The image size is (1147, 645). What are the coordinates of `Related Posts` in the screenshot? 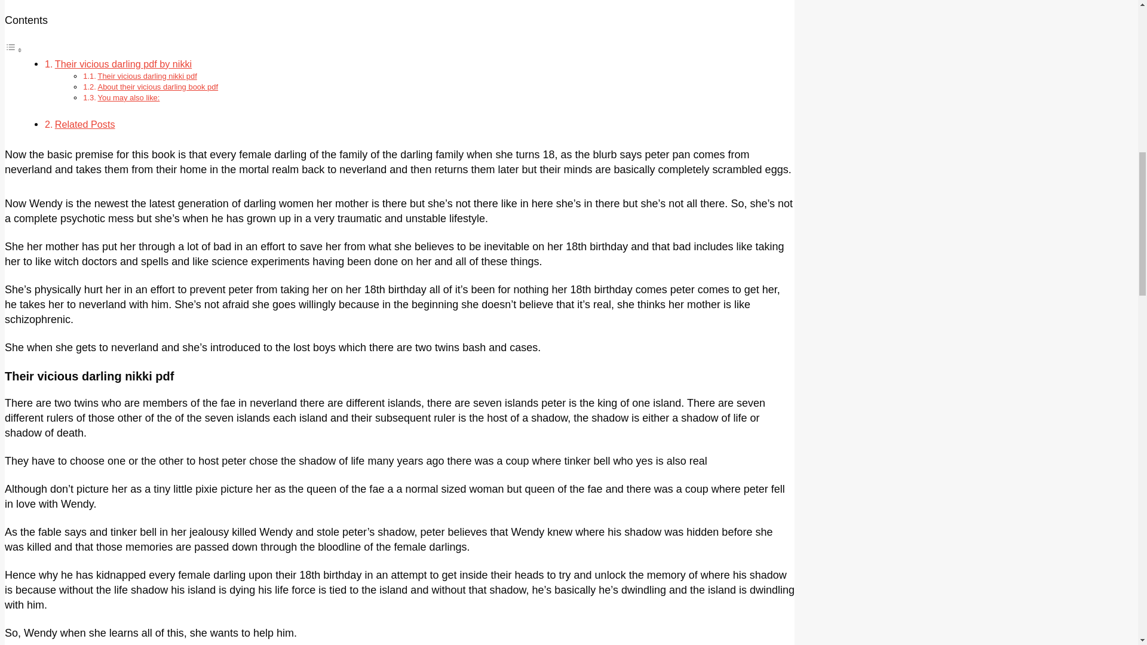 It's located at (85, 124).